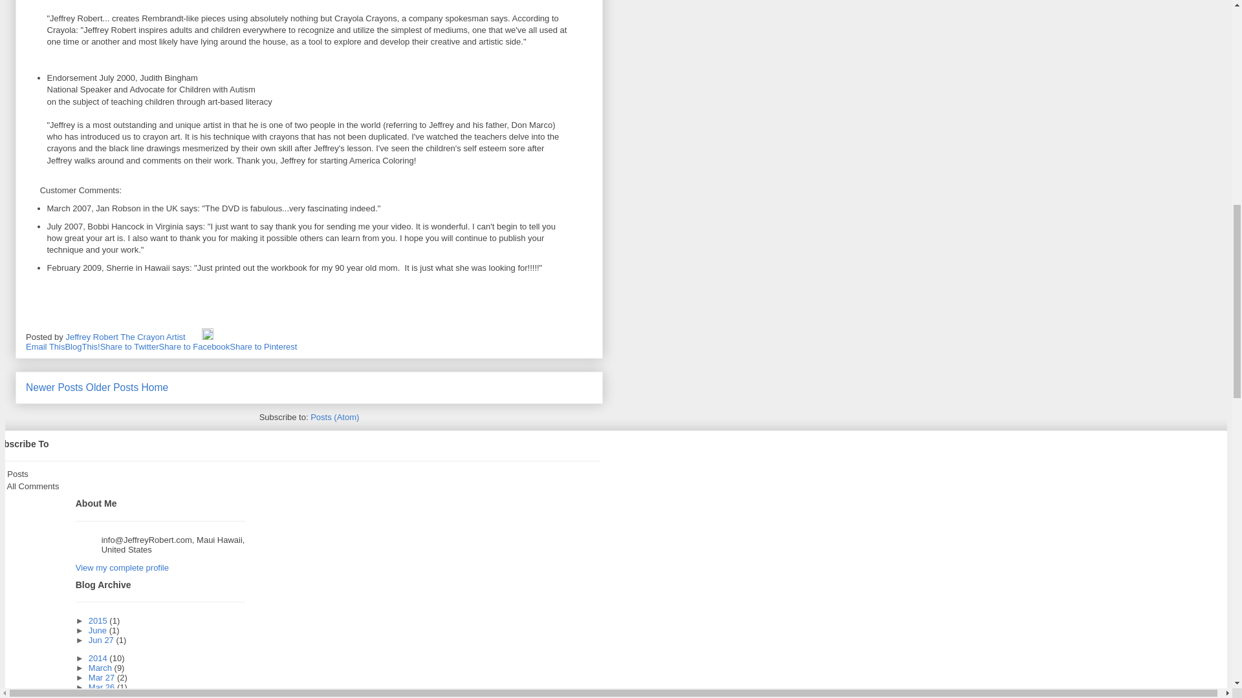 The image size is (1242, 698). Describe the element at coordinates (111, 387) in the screenshot. I see `Older Posts` at that location.